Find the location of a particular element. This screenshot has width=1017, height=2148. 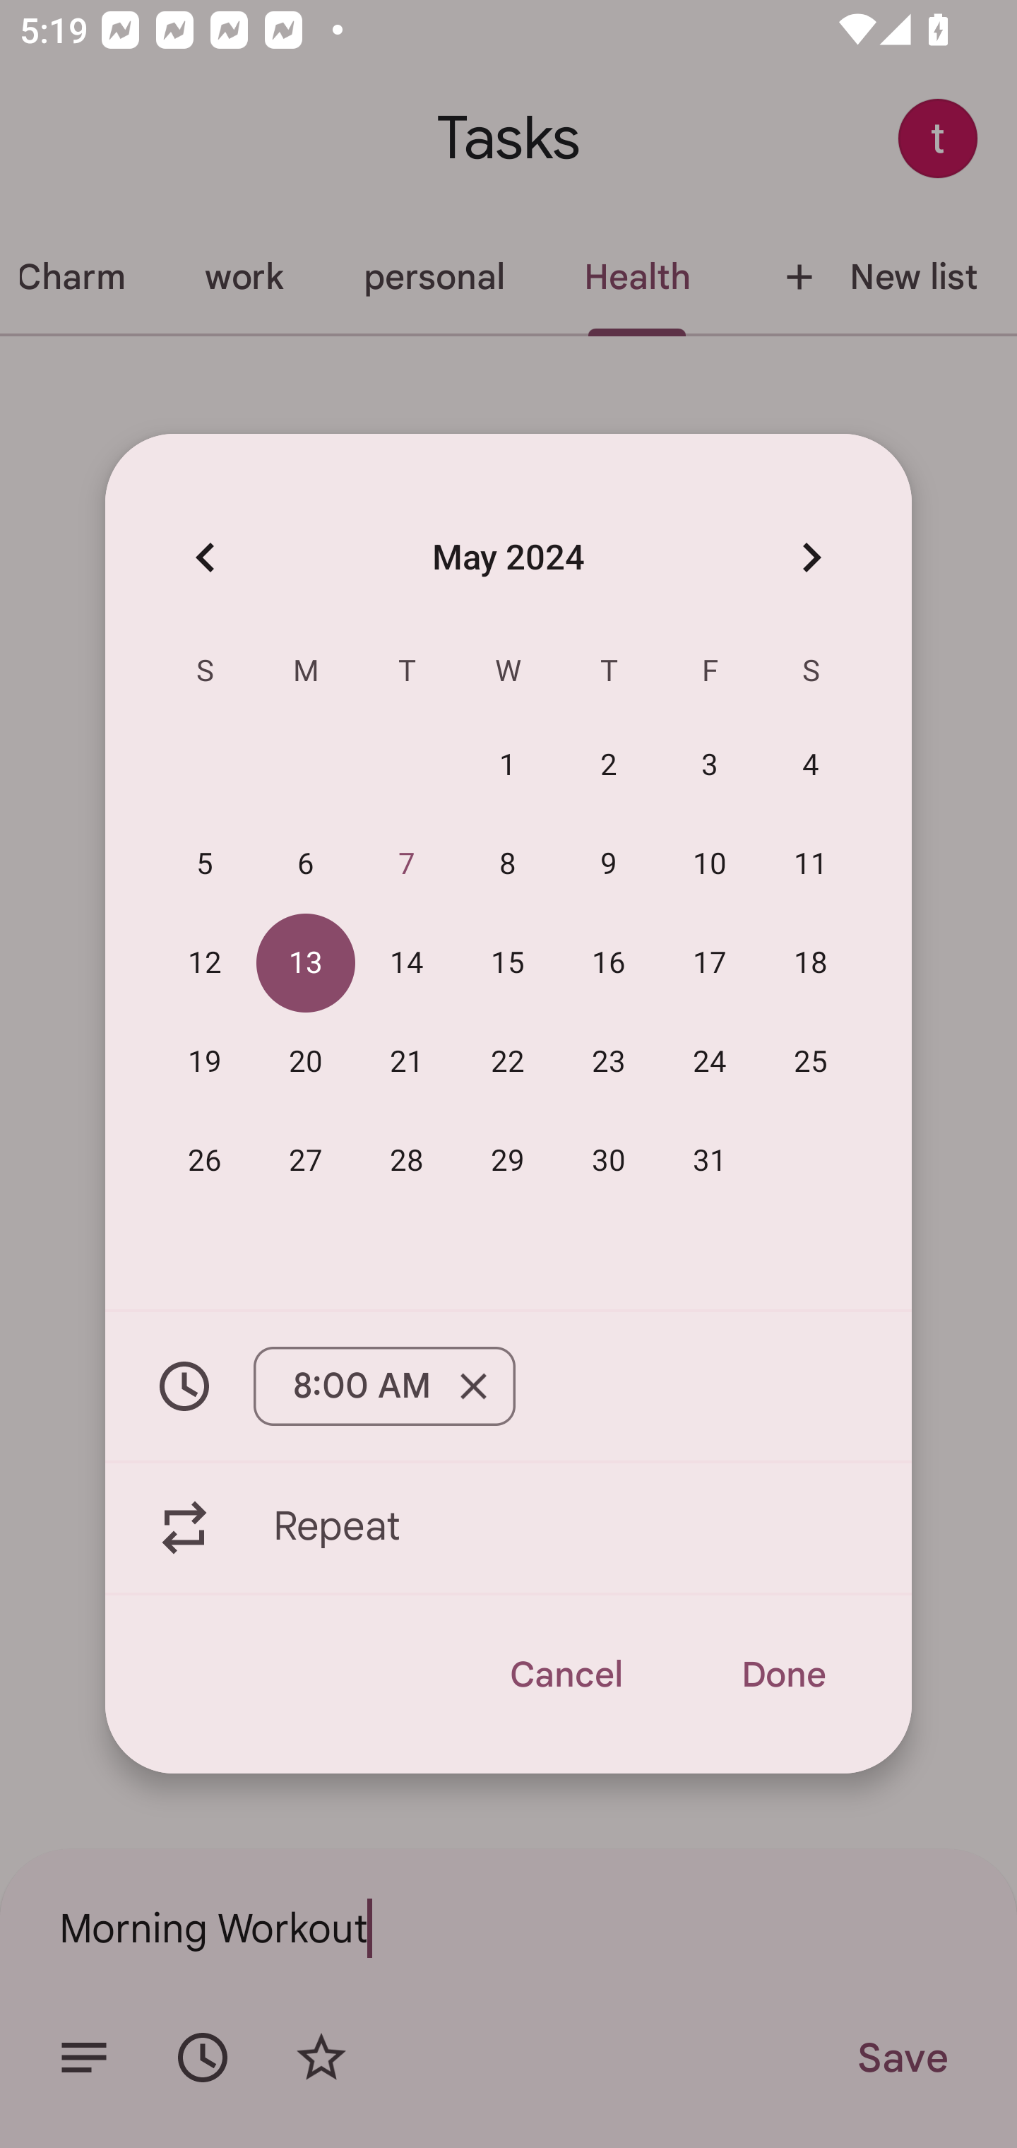

4 04 May 2024 is located at coordinates (811, 765).